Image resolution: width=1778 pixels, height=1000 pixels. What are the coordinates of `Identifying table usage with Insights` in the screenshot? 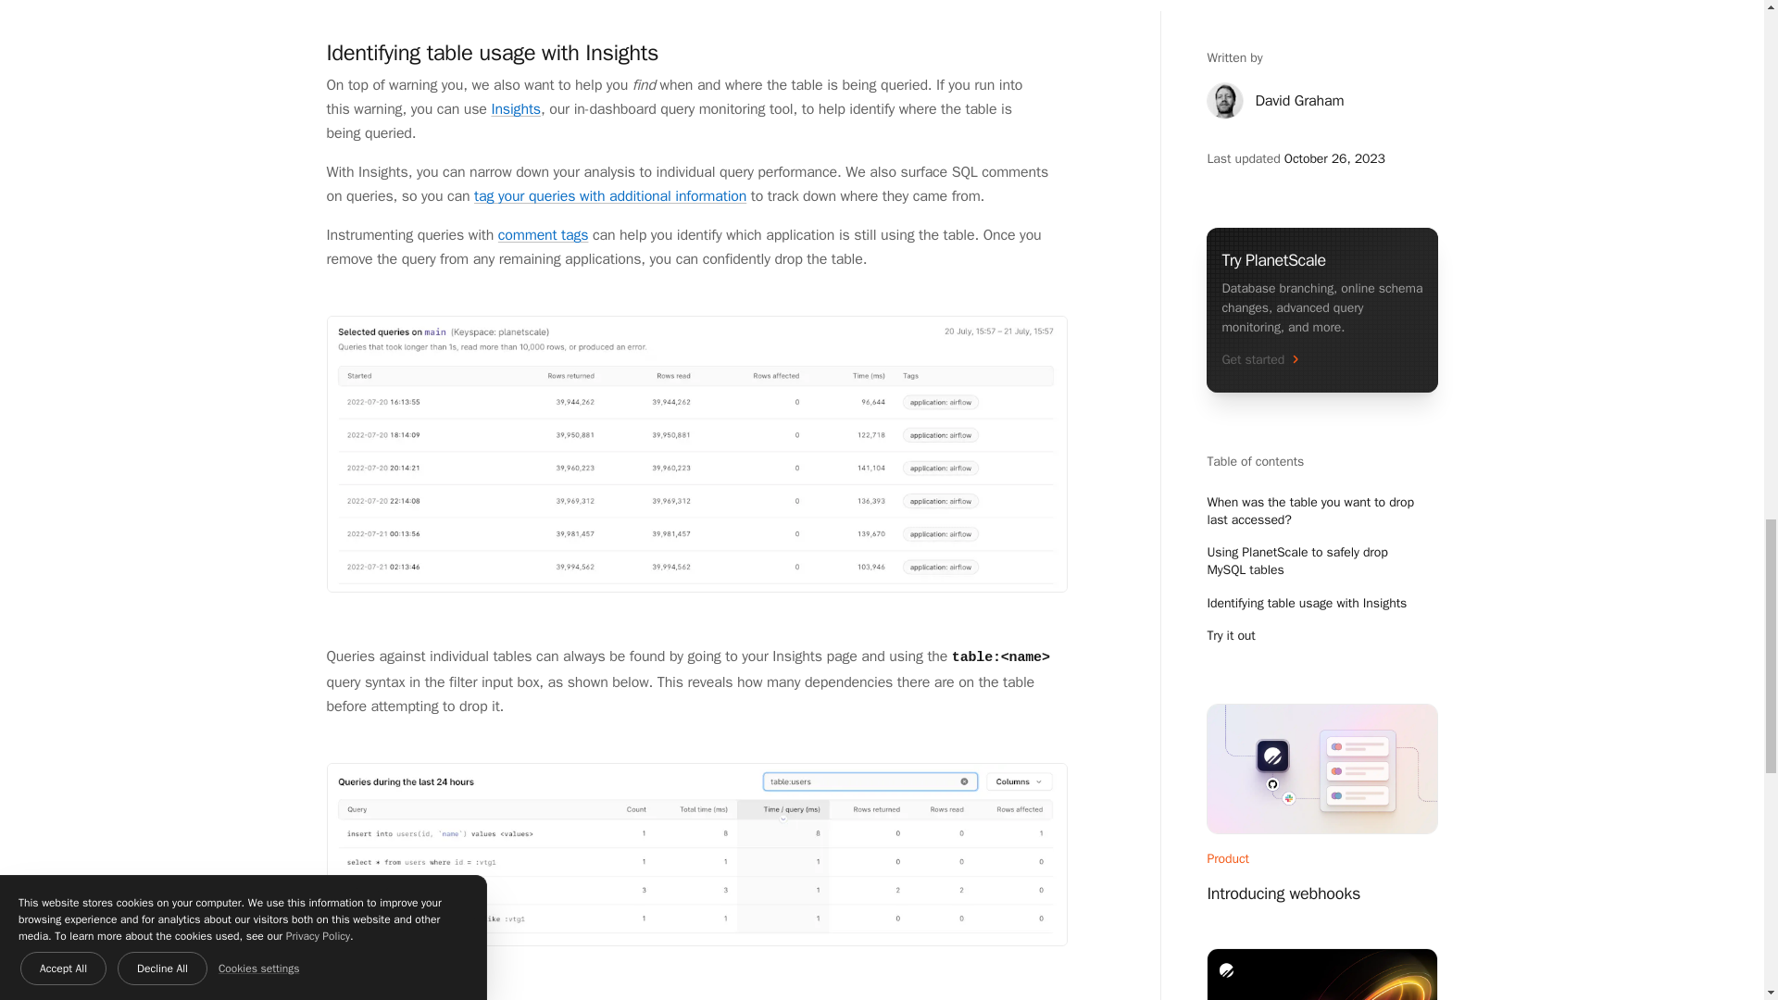 It's located at (491, 53).